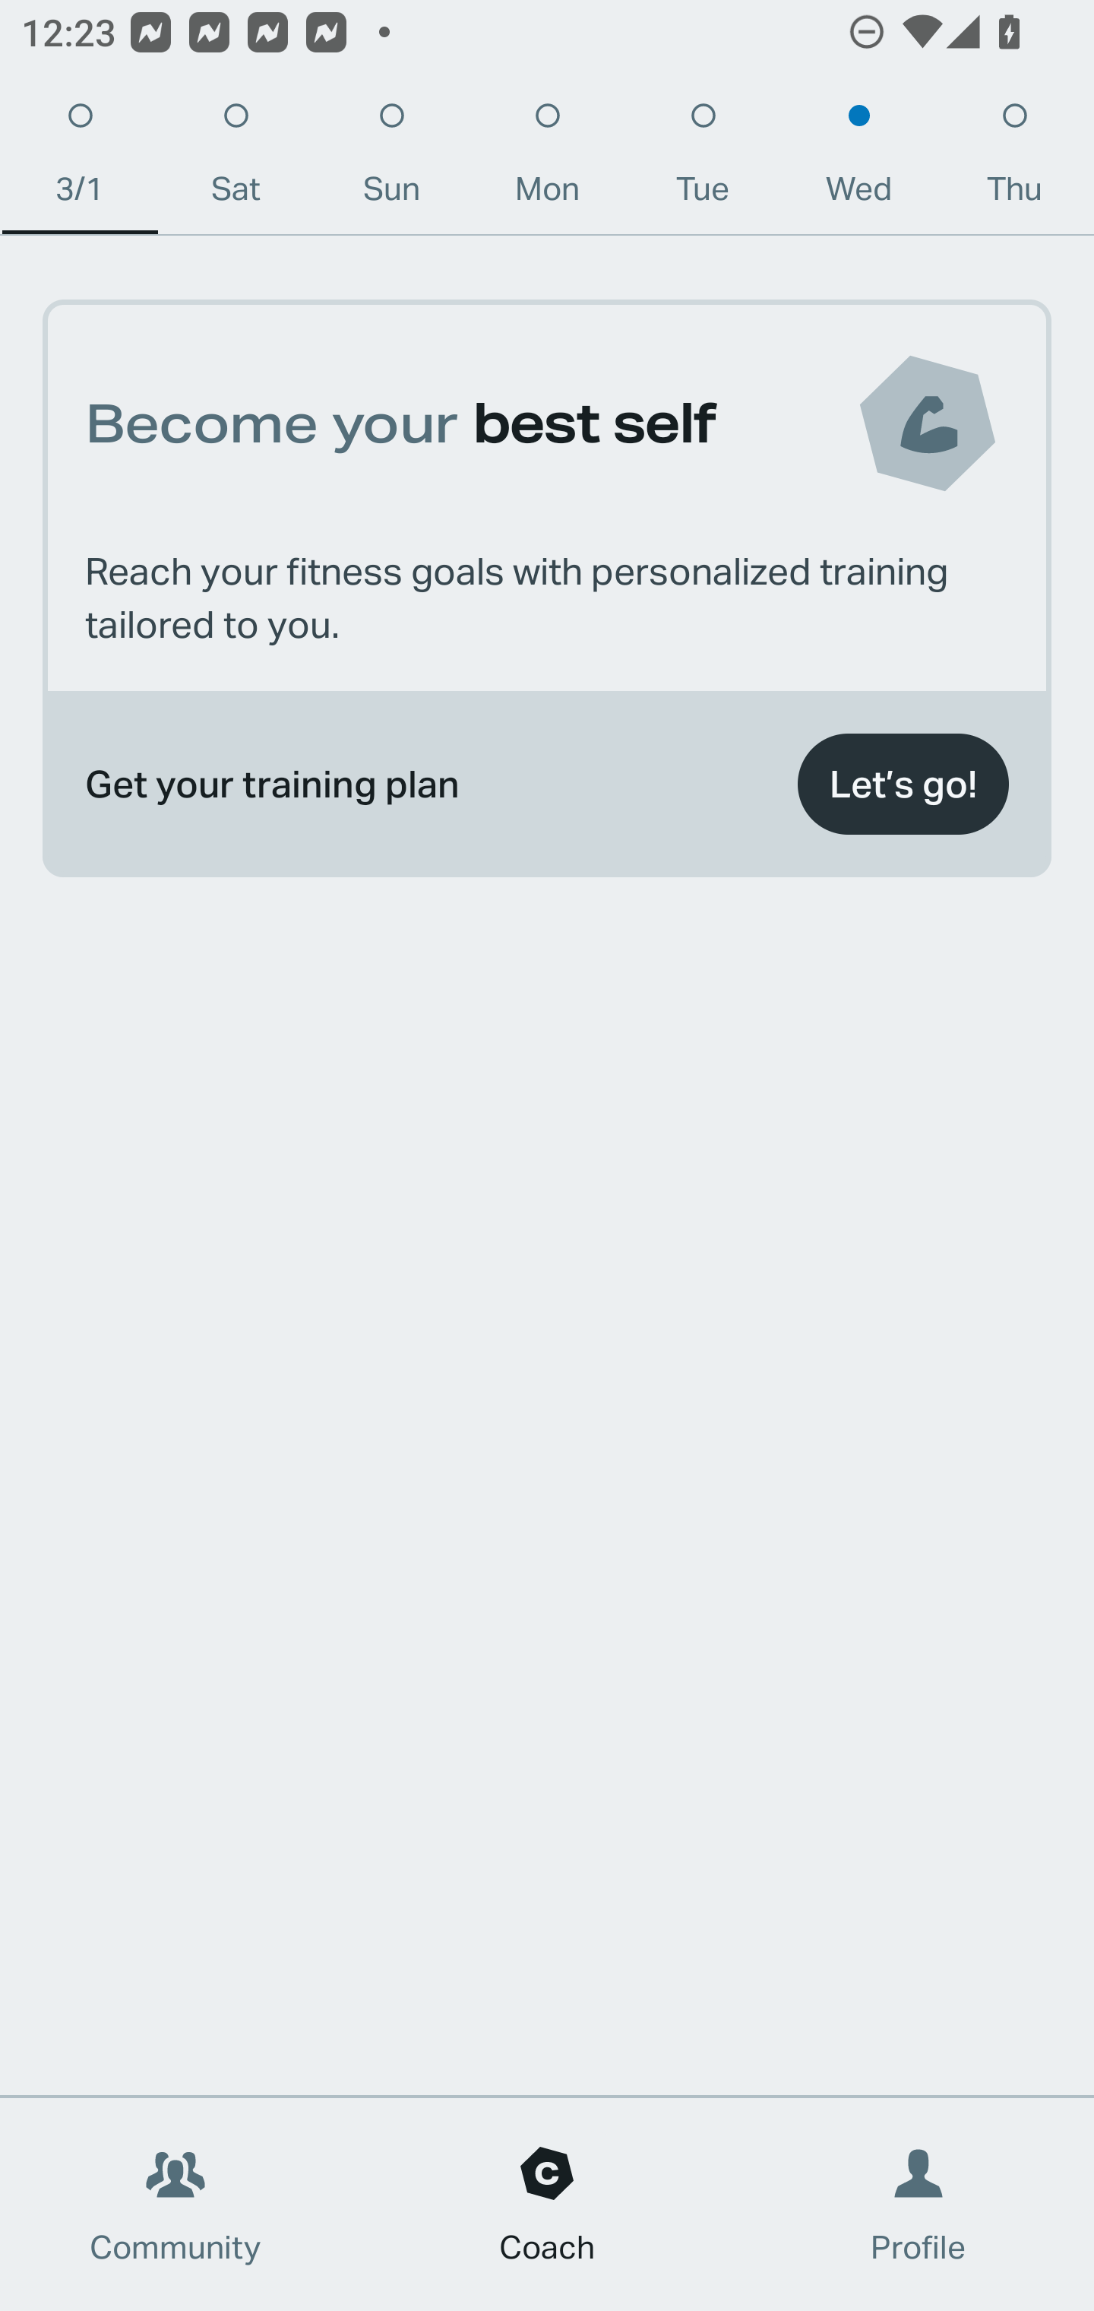  Describe the element at coordinates (919, 2205) in the screenshot. I see `Profile` at that location.